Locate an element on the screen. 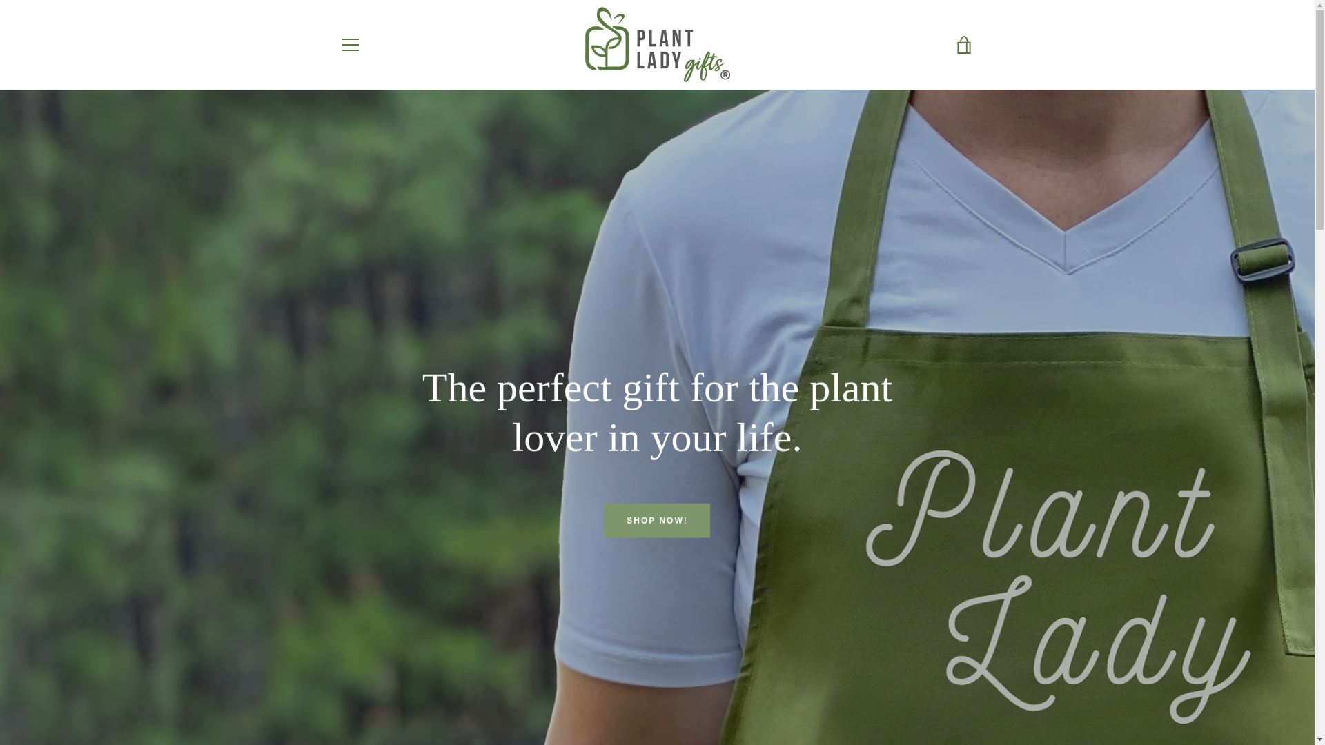 The image size is (1325, 745). VIEW CART is located at coordinates (964, 44).